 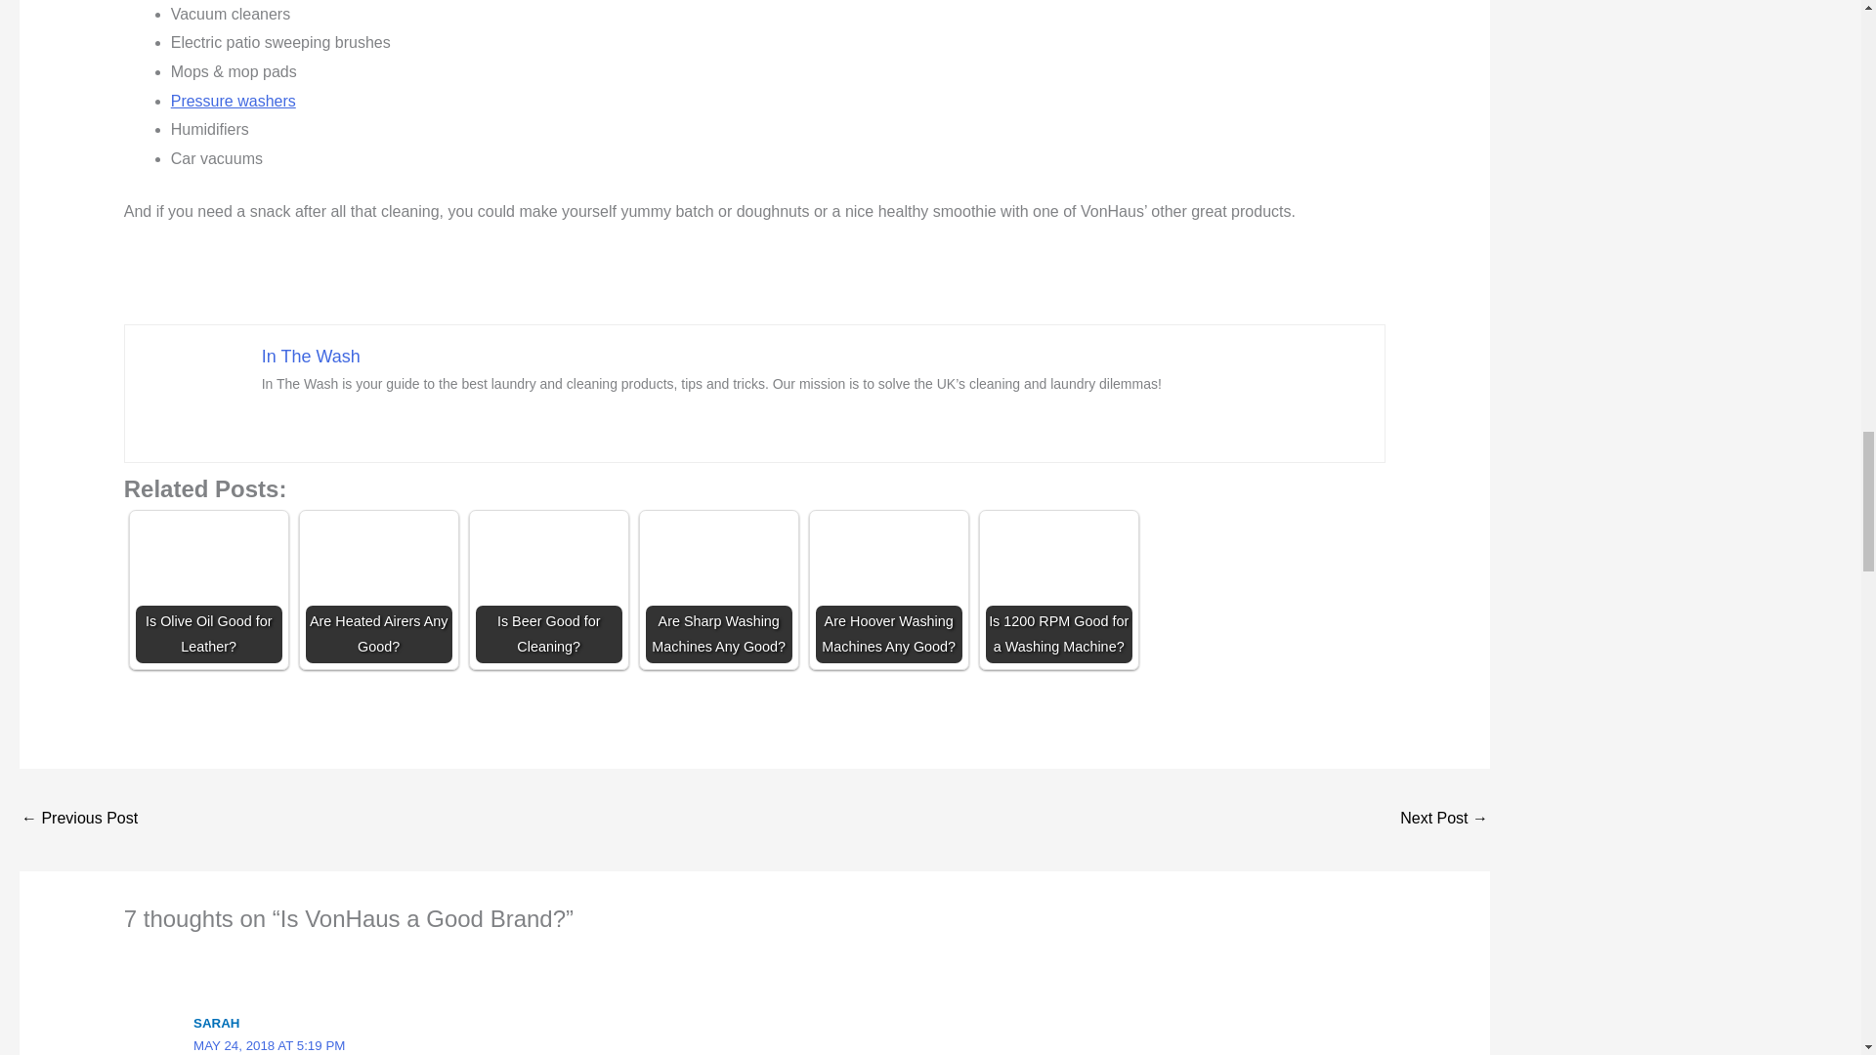 I want to click on Are Heated Airers Any Good?, so click(x=378, y=590).